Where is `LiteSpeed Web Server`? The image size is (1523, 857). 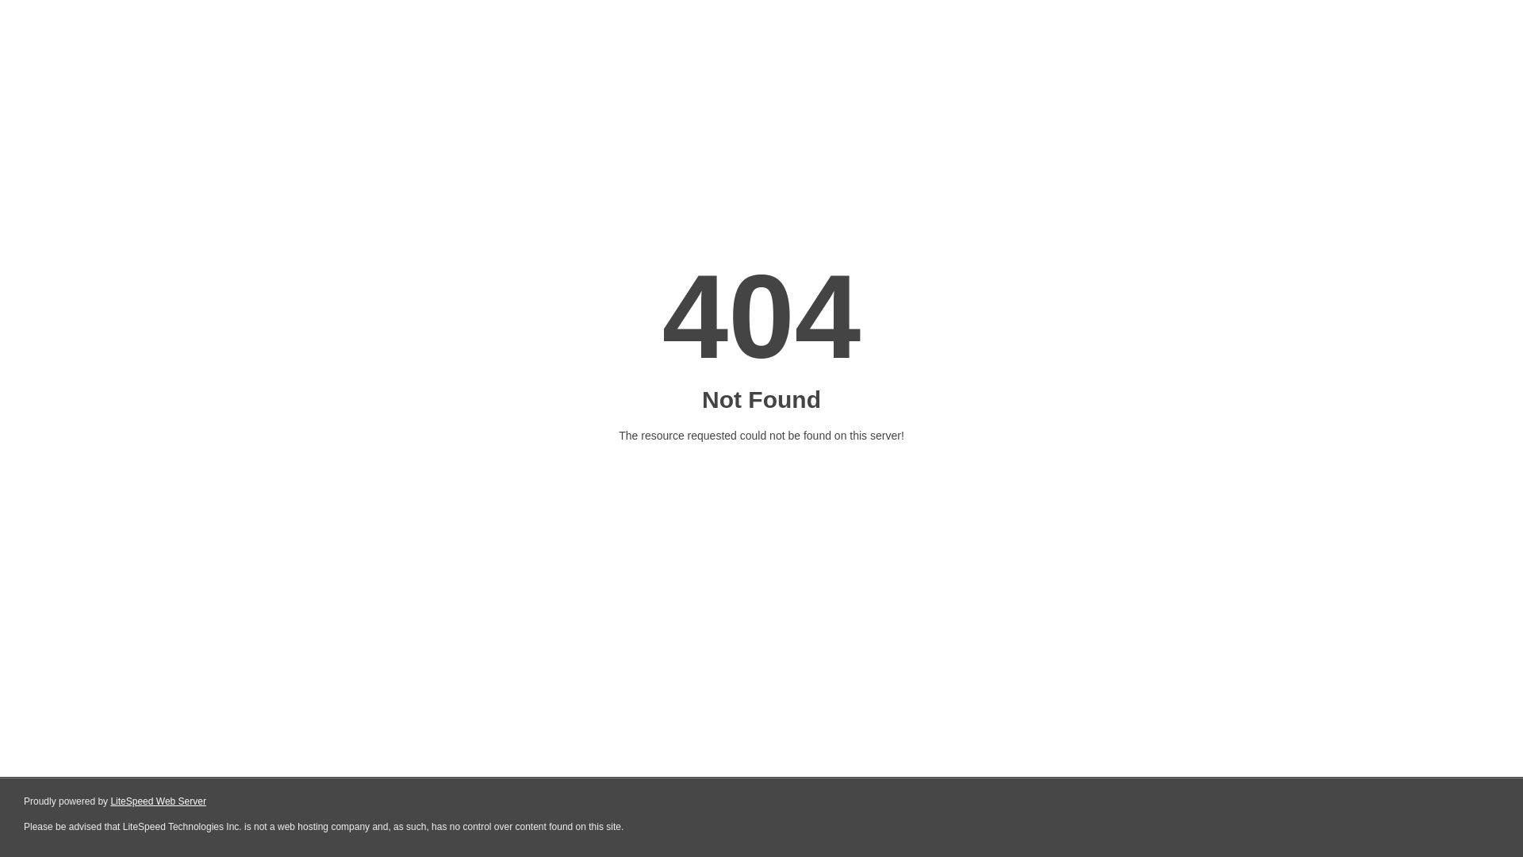
LiteSpeed Web Server is located at coordinates (159, 801).